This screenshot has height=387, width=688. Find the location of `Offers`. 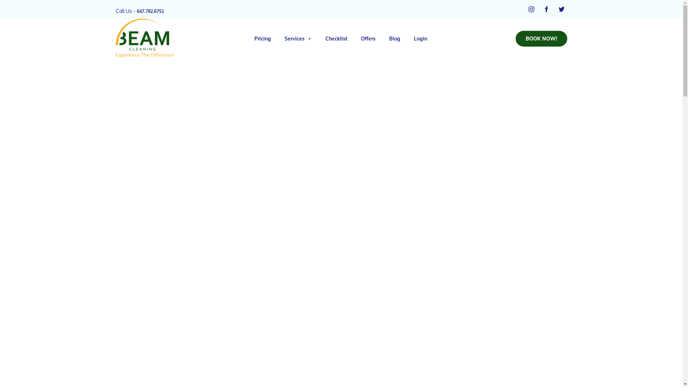

Offers is located at coordinates (368, 39).